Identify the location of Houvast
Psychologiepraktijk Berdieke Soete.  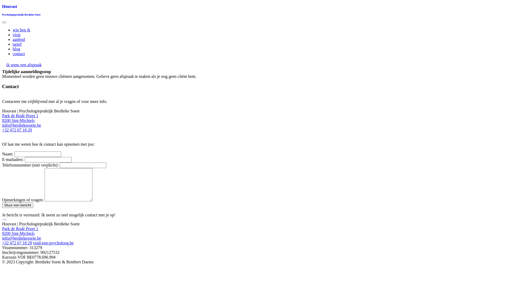
(253, 10).